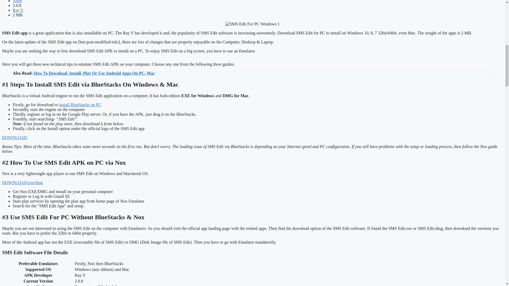 This screenshot has width=509, height=286. What do you see at coordinates (80, 104) in the screenshot?
I see `install BlueStacks on PC` at bounding box center [80, 104].